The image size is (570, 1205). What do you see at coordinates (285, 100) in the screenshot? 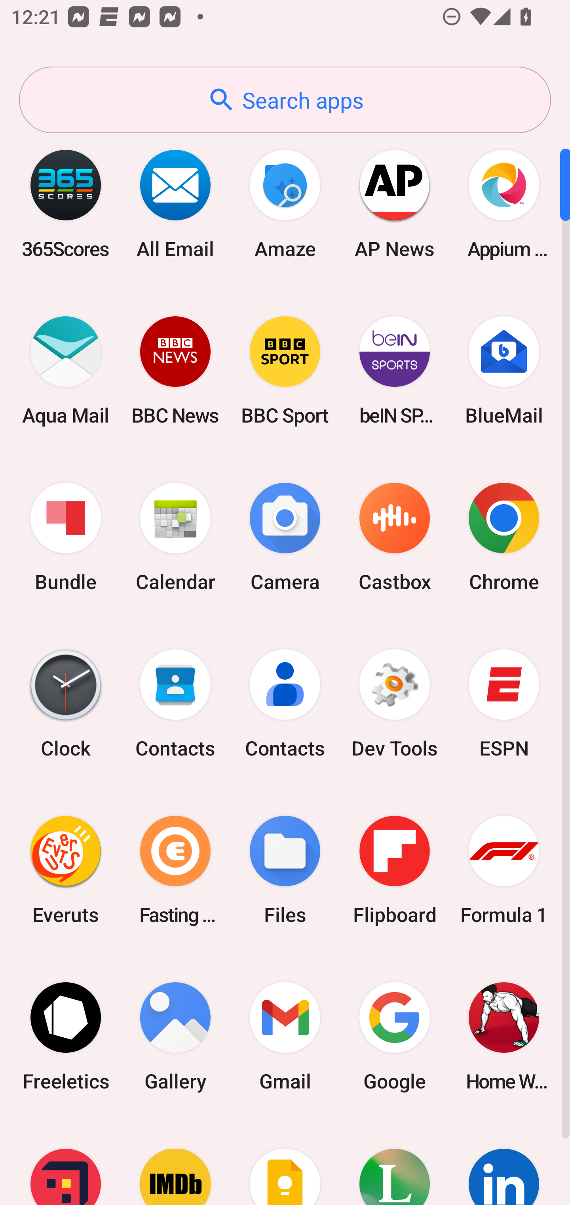
I see `  Search apps` at bounding box center [285, 100].